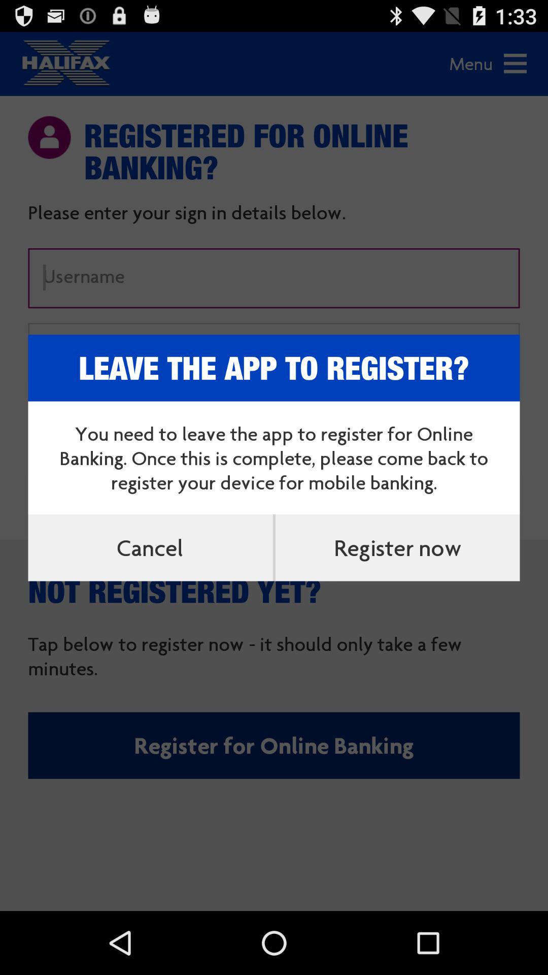 Image resolution: width=548 pixels, height=975 pixels. Describe the element at coordinates (150, 547) in the screenshot. I see `jump to cancel` at that location.